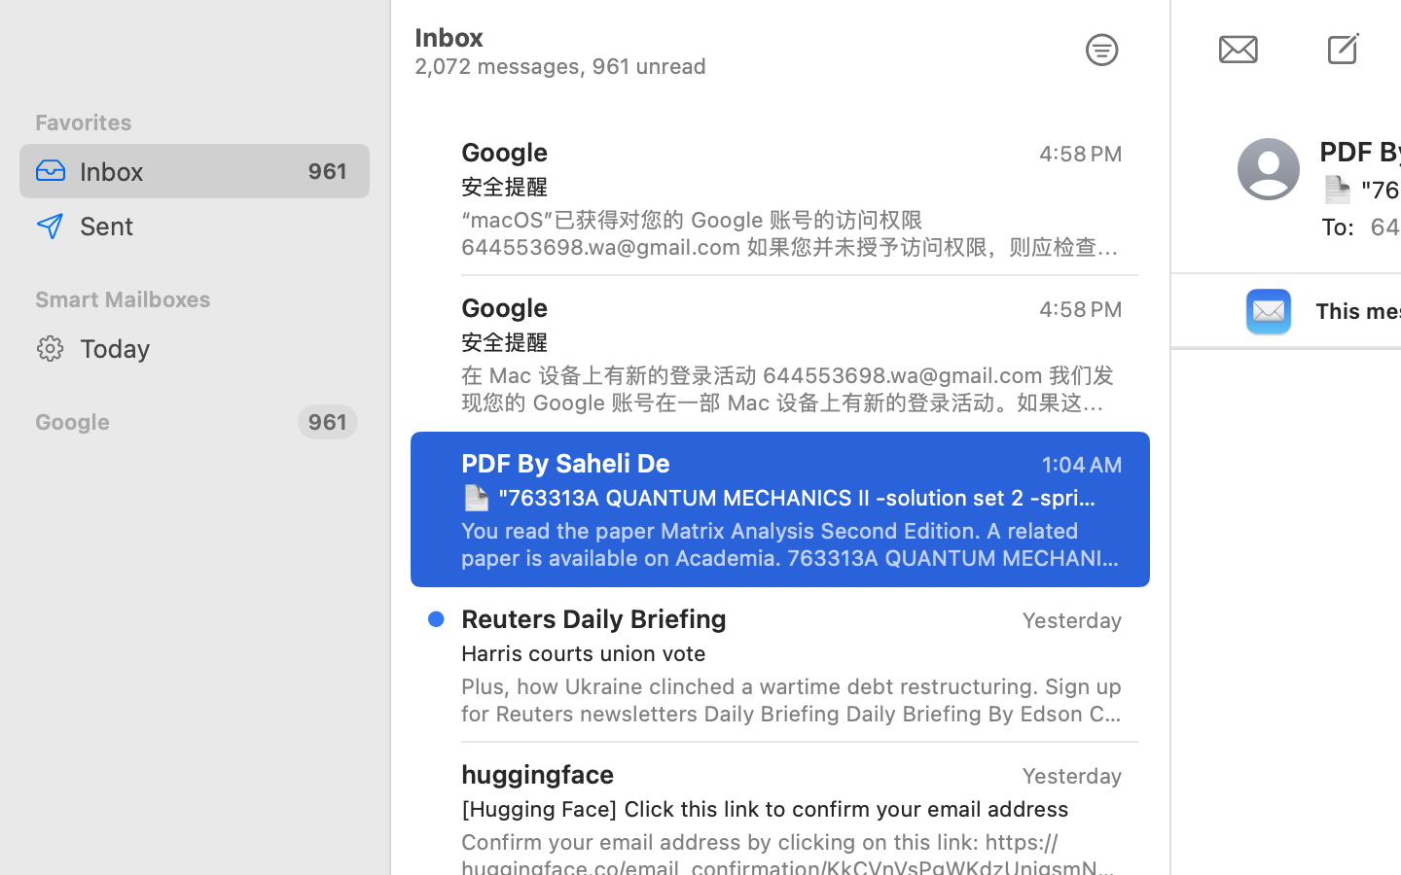 The width and height of the screenshot is (1401, 875). I want to click on “macOS”已获得对您的 Google 账号的访问权限 644553698.wa@gmail.com 如果您并未授予访问权限，则应检查此活动，并确保您的账号安全。 查看活动 您也可以访问以下网址查看安全性活动： https://myaccount.google.com/notifications 我们向您发送这封电子邮件，目的是让您了解关于您的 Google 账号和服务的重大变化。 © 2024 Google LLC, 1600 Amphitheatre Parkway, Mountain View, CA 94043, USA, so click(792, 233).